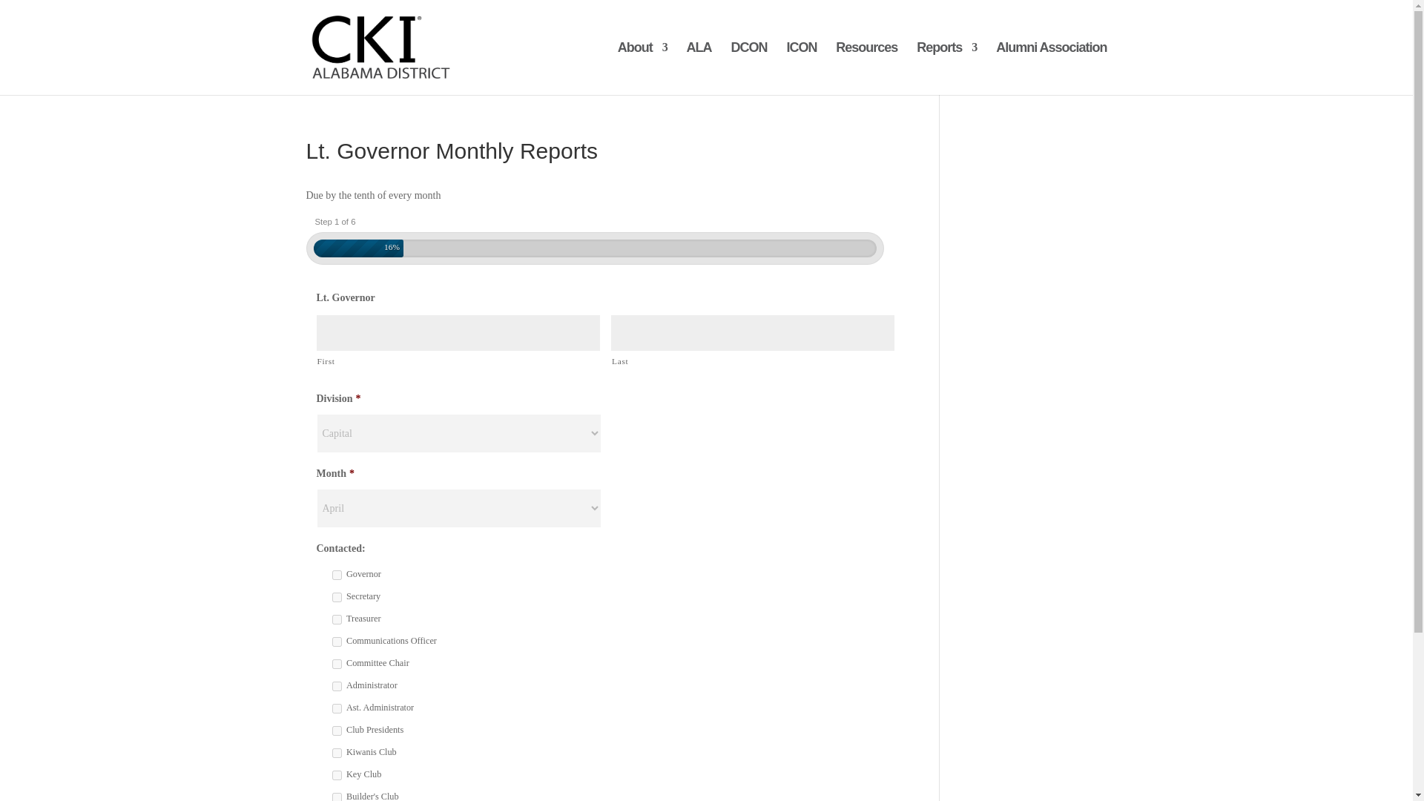 The width and height of the screenshot is (1424, 801). What do you see at coordinates (337, 598) in the screenshot?
I see `Secretary` at bounding box center [337, 598].